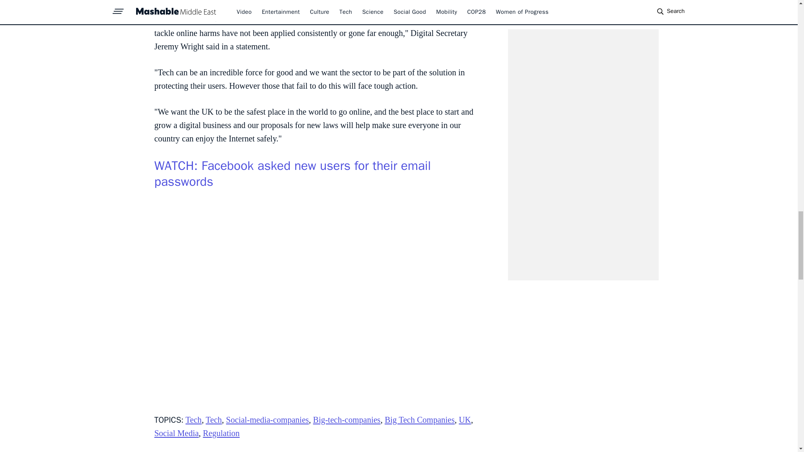 This screenshot has width=804, height=452. What do you see at coordinates (193, 420) in the screenshot?
I see `Tech` at bounding box center [193, 420].